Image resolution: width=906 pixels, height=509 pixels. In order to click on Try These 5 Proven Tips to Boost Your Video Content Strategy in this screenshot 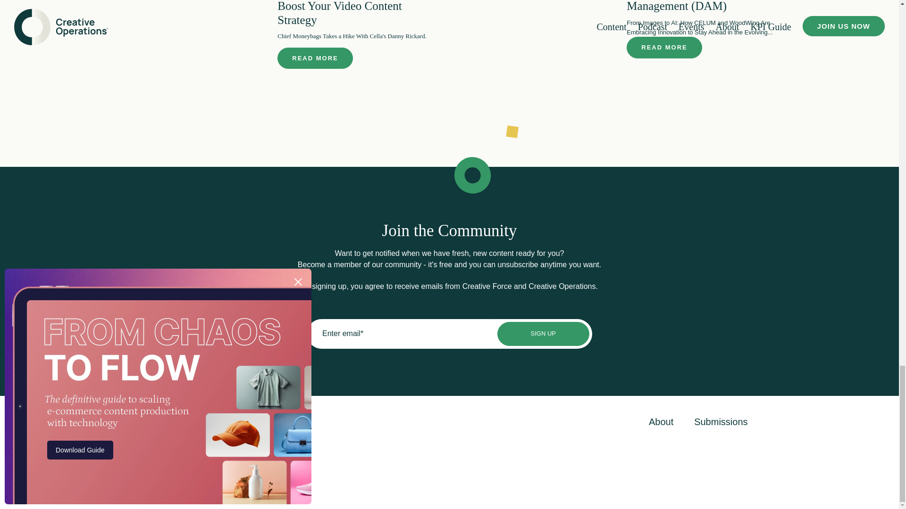, I will do `click(342, 13)`.